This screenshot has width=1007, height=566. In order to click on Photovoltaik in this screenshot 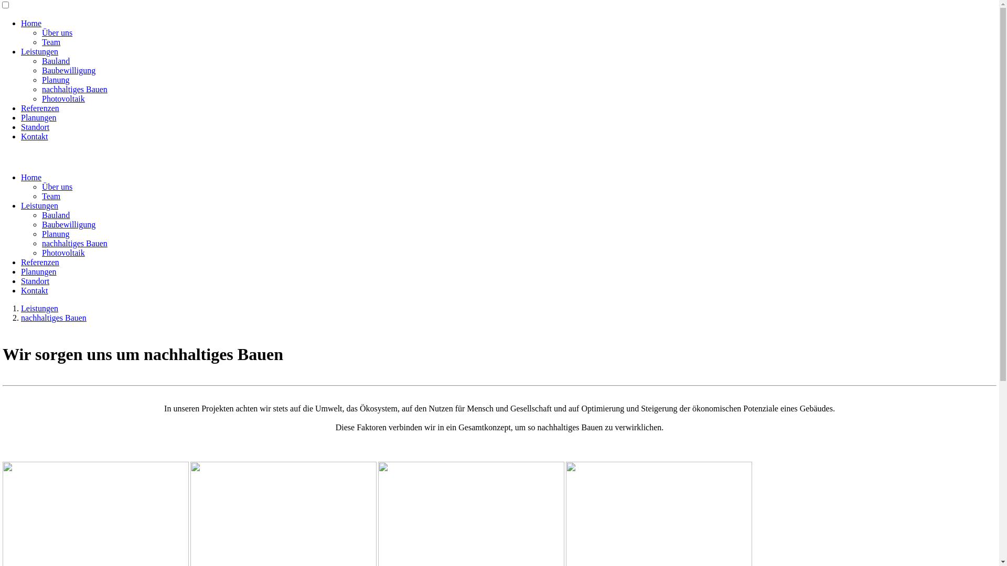, I will do `click(63, 253)`.